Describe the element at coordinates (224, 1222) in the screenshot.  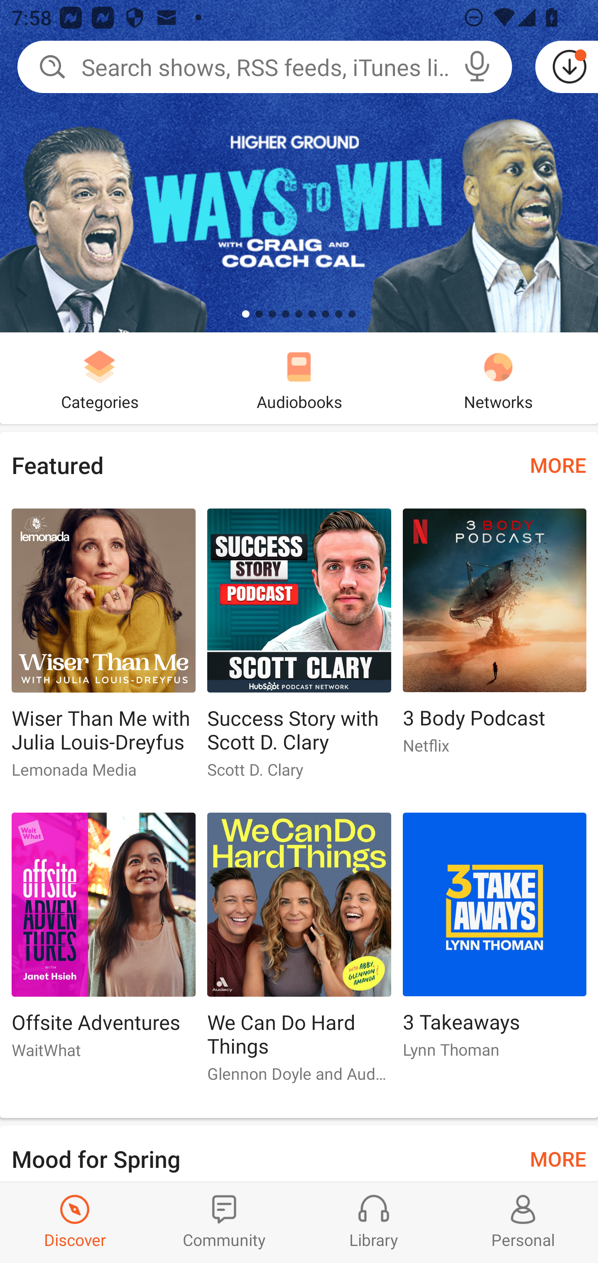
I see `Community` at that location.